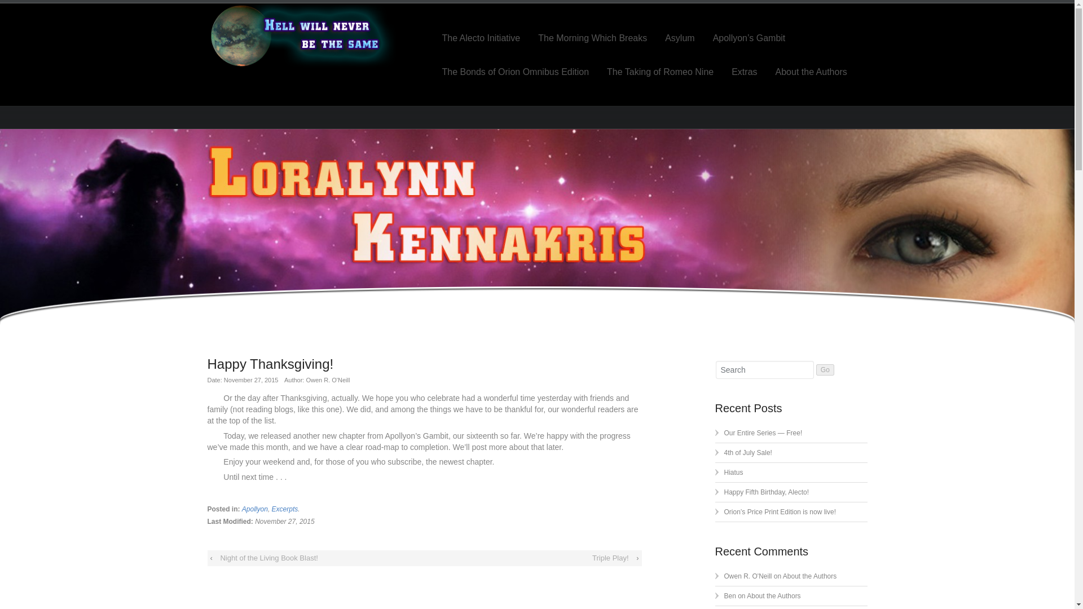 This screenshot has width=1083, height=609. What do you see at coordinates (268, 558) in the screenshot?
I see `Night of the Living Book Blast!` at bounding box center [268, 558].